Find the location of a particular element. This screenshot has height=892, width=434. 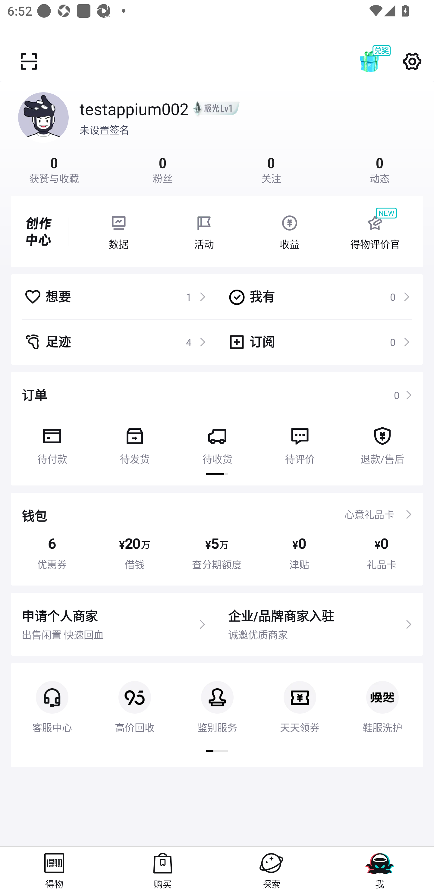

天天领券 is located at coordinates (300, 699).